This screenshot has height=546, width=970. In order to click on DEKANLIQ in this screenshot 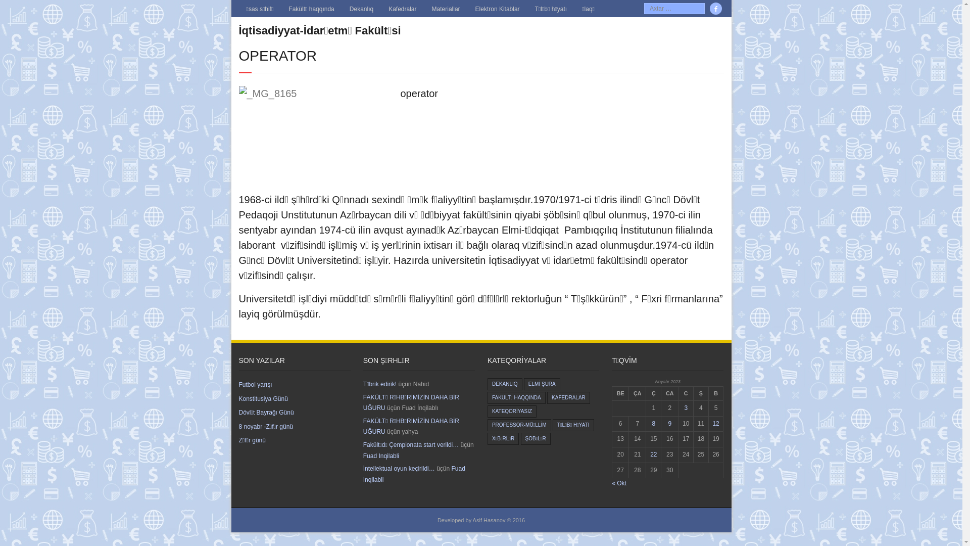, I will do `click(505, 384)`.